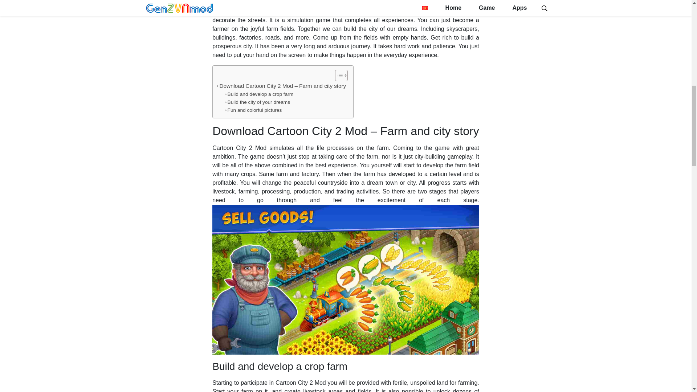 This screenshot has width=697, height=392. I want to click on Fun and colorful pictures, so click(253, 110).